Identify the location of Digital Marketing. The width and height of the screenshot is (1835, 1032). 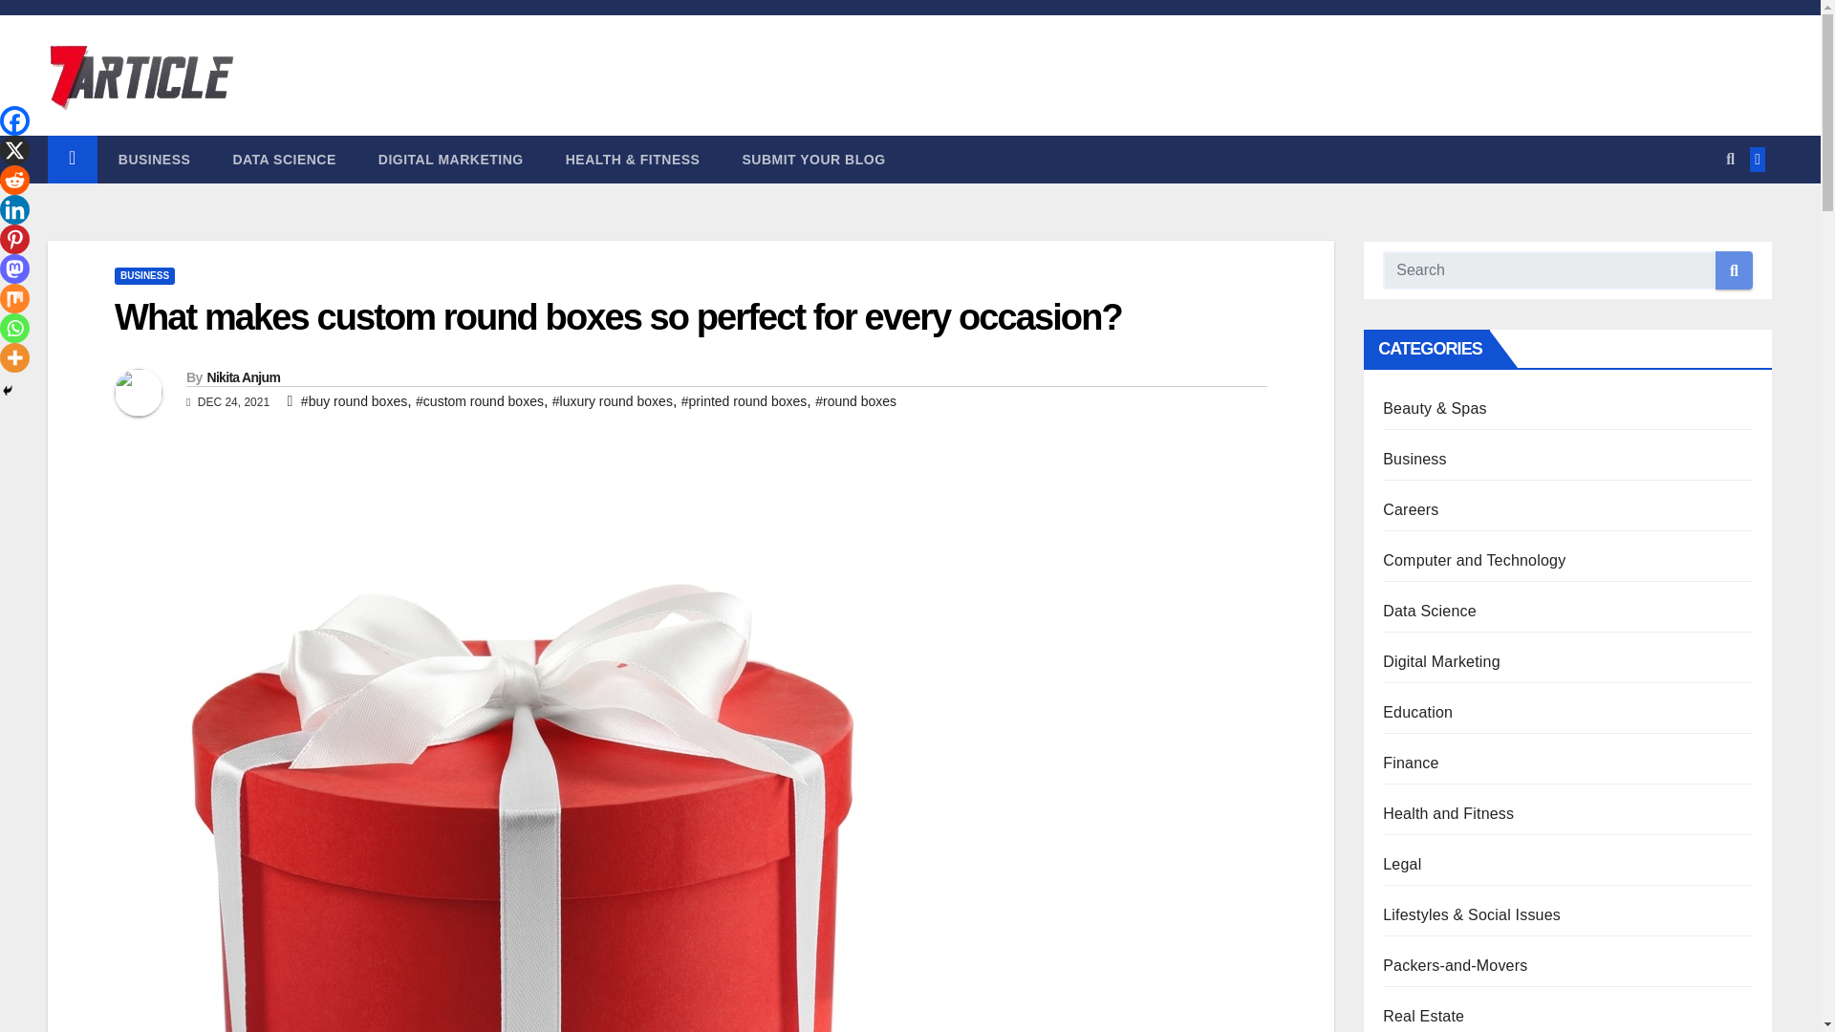
(451, 159).